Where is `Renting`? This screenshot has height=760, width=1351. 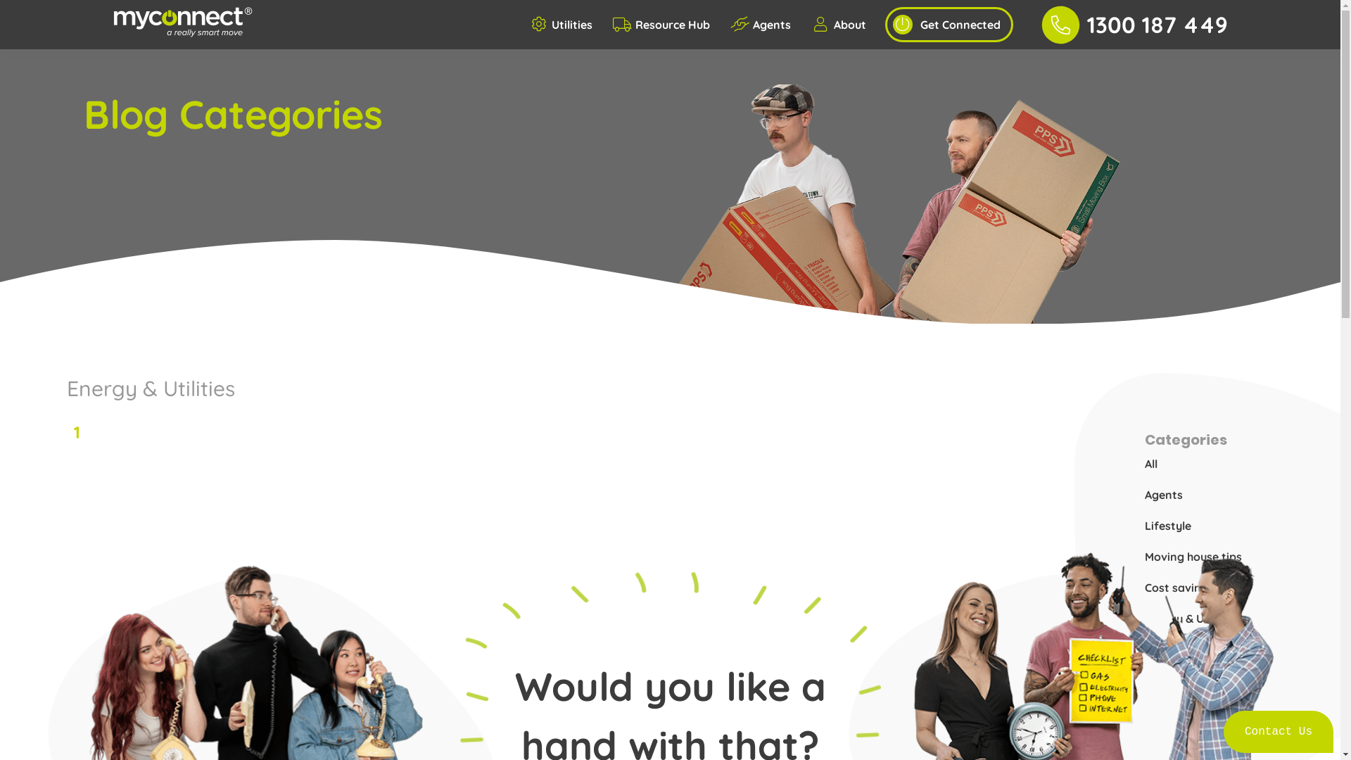 Renting is located at coordinates (1167, 680).